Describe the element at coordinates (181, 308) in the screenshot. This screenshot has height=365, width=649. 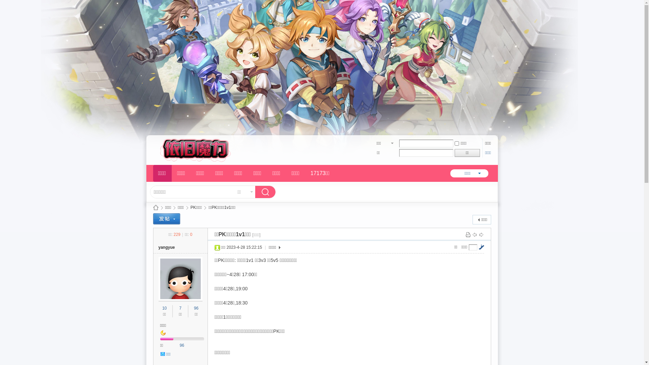
I see `7` at that location.